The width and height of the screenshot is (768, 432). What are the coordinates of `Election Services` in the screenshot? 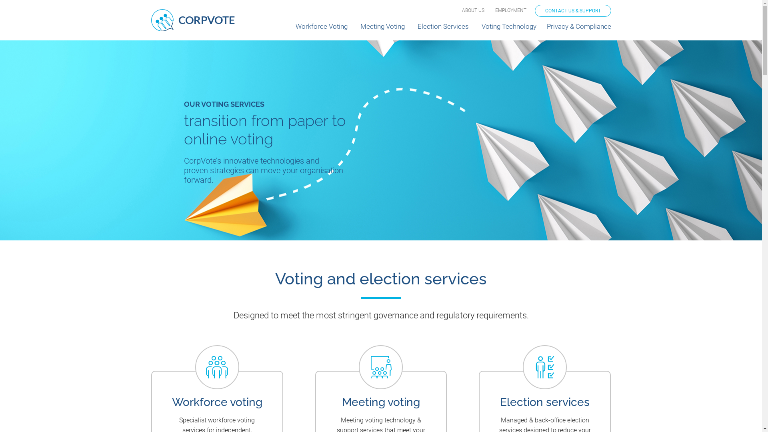 It's located at (443, 30).